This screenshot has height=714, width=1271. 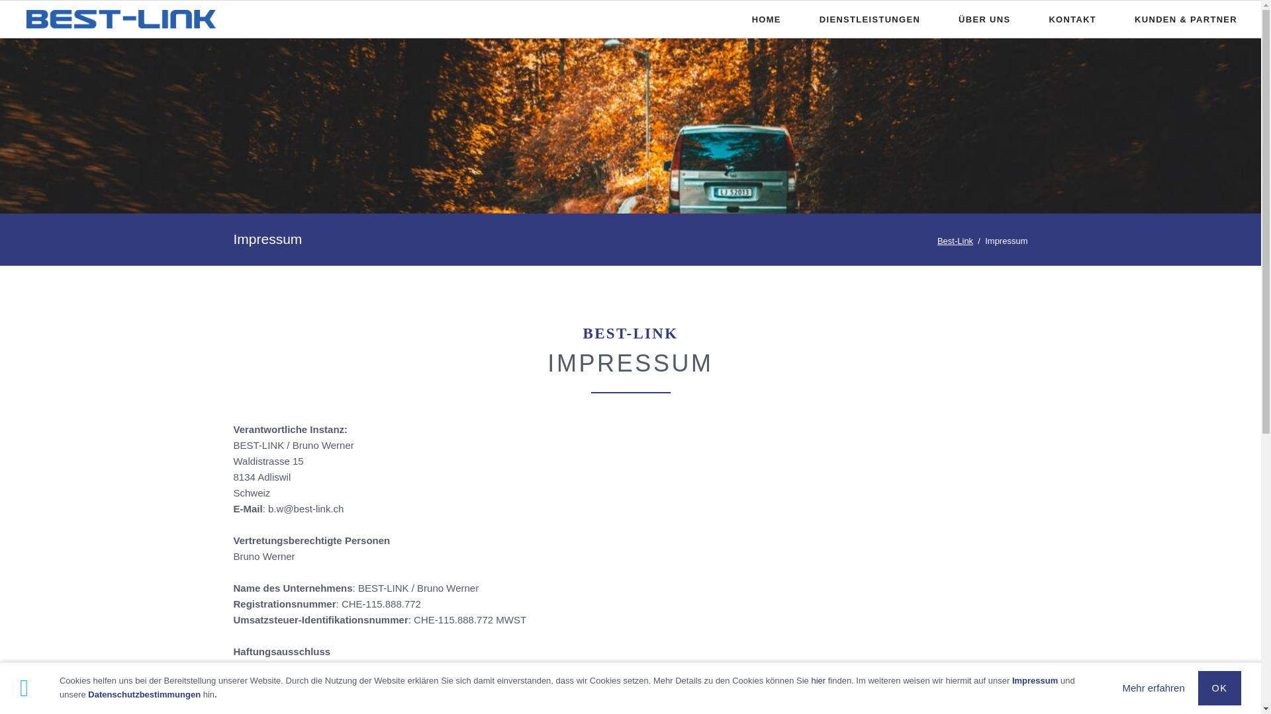 What do you see at coordinates (818, 681) in the screenshot?
I see `hier` at bounding box center [818, 681].